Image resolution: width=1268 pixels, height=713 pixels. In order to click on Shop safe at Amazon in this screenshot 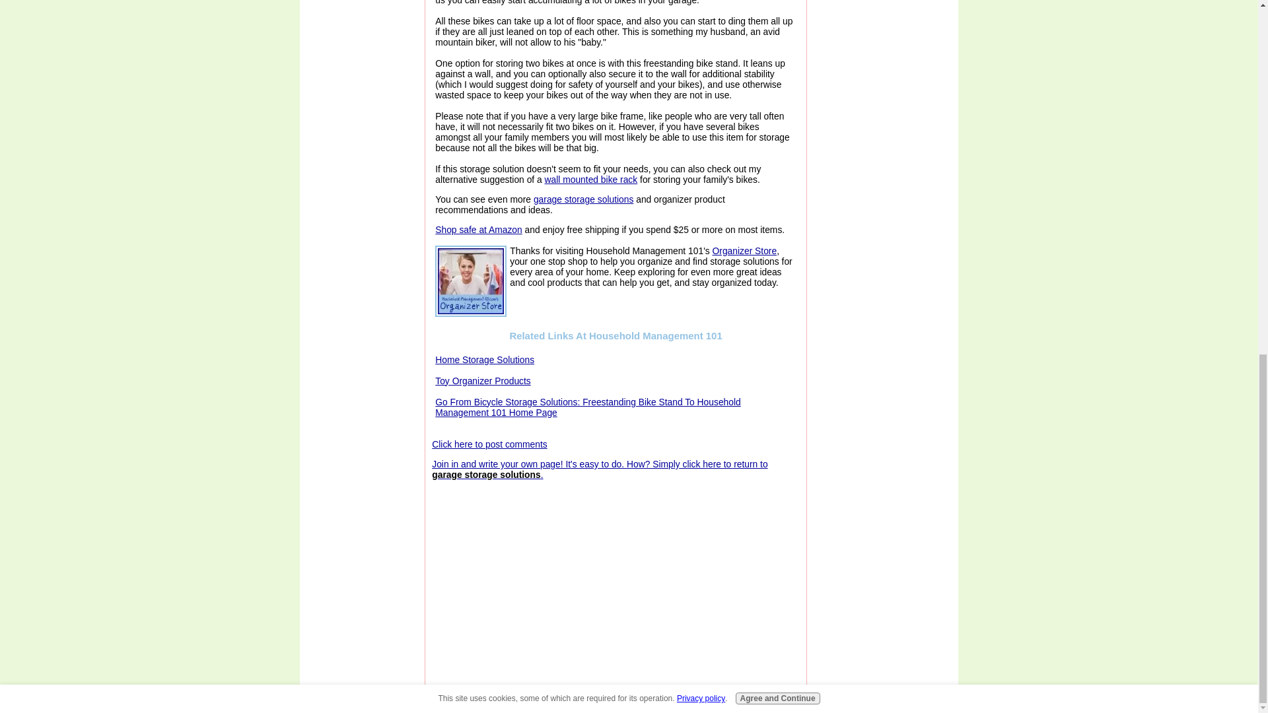, I will do `click(478, 230)`.